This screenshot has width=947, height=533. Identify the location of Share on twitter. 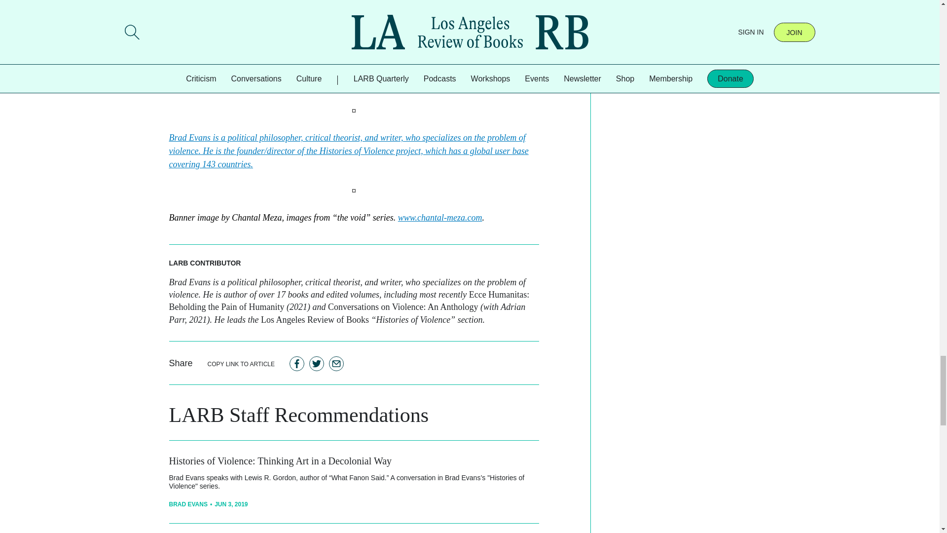
(317, 363).